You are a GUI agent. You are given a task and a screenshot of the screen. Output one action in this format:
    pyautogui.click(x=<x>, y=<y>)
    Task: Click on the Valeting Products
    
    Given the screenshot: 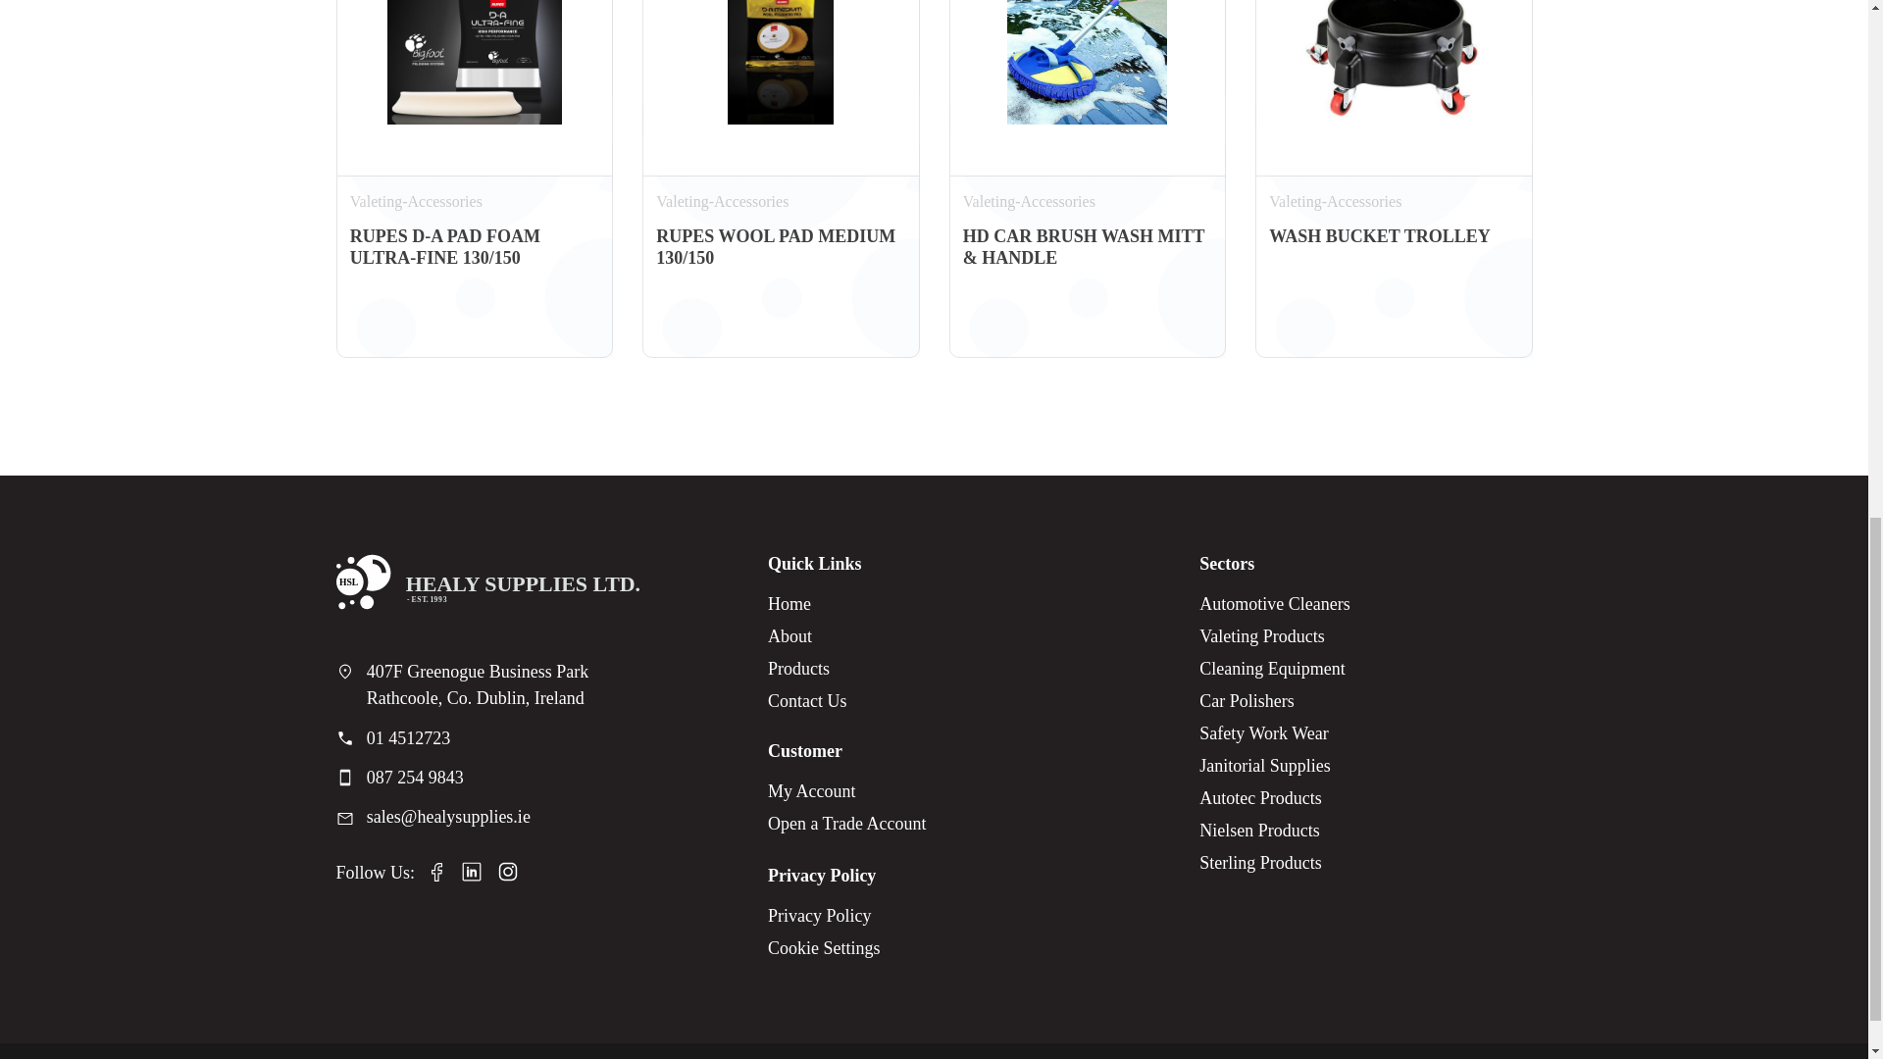 What is the action you would take?
    pyautogui.click(x=1275, y=636)
    